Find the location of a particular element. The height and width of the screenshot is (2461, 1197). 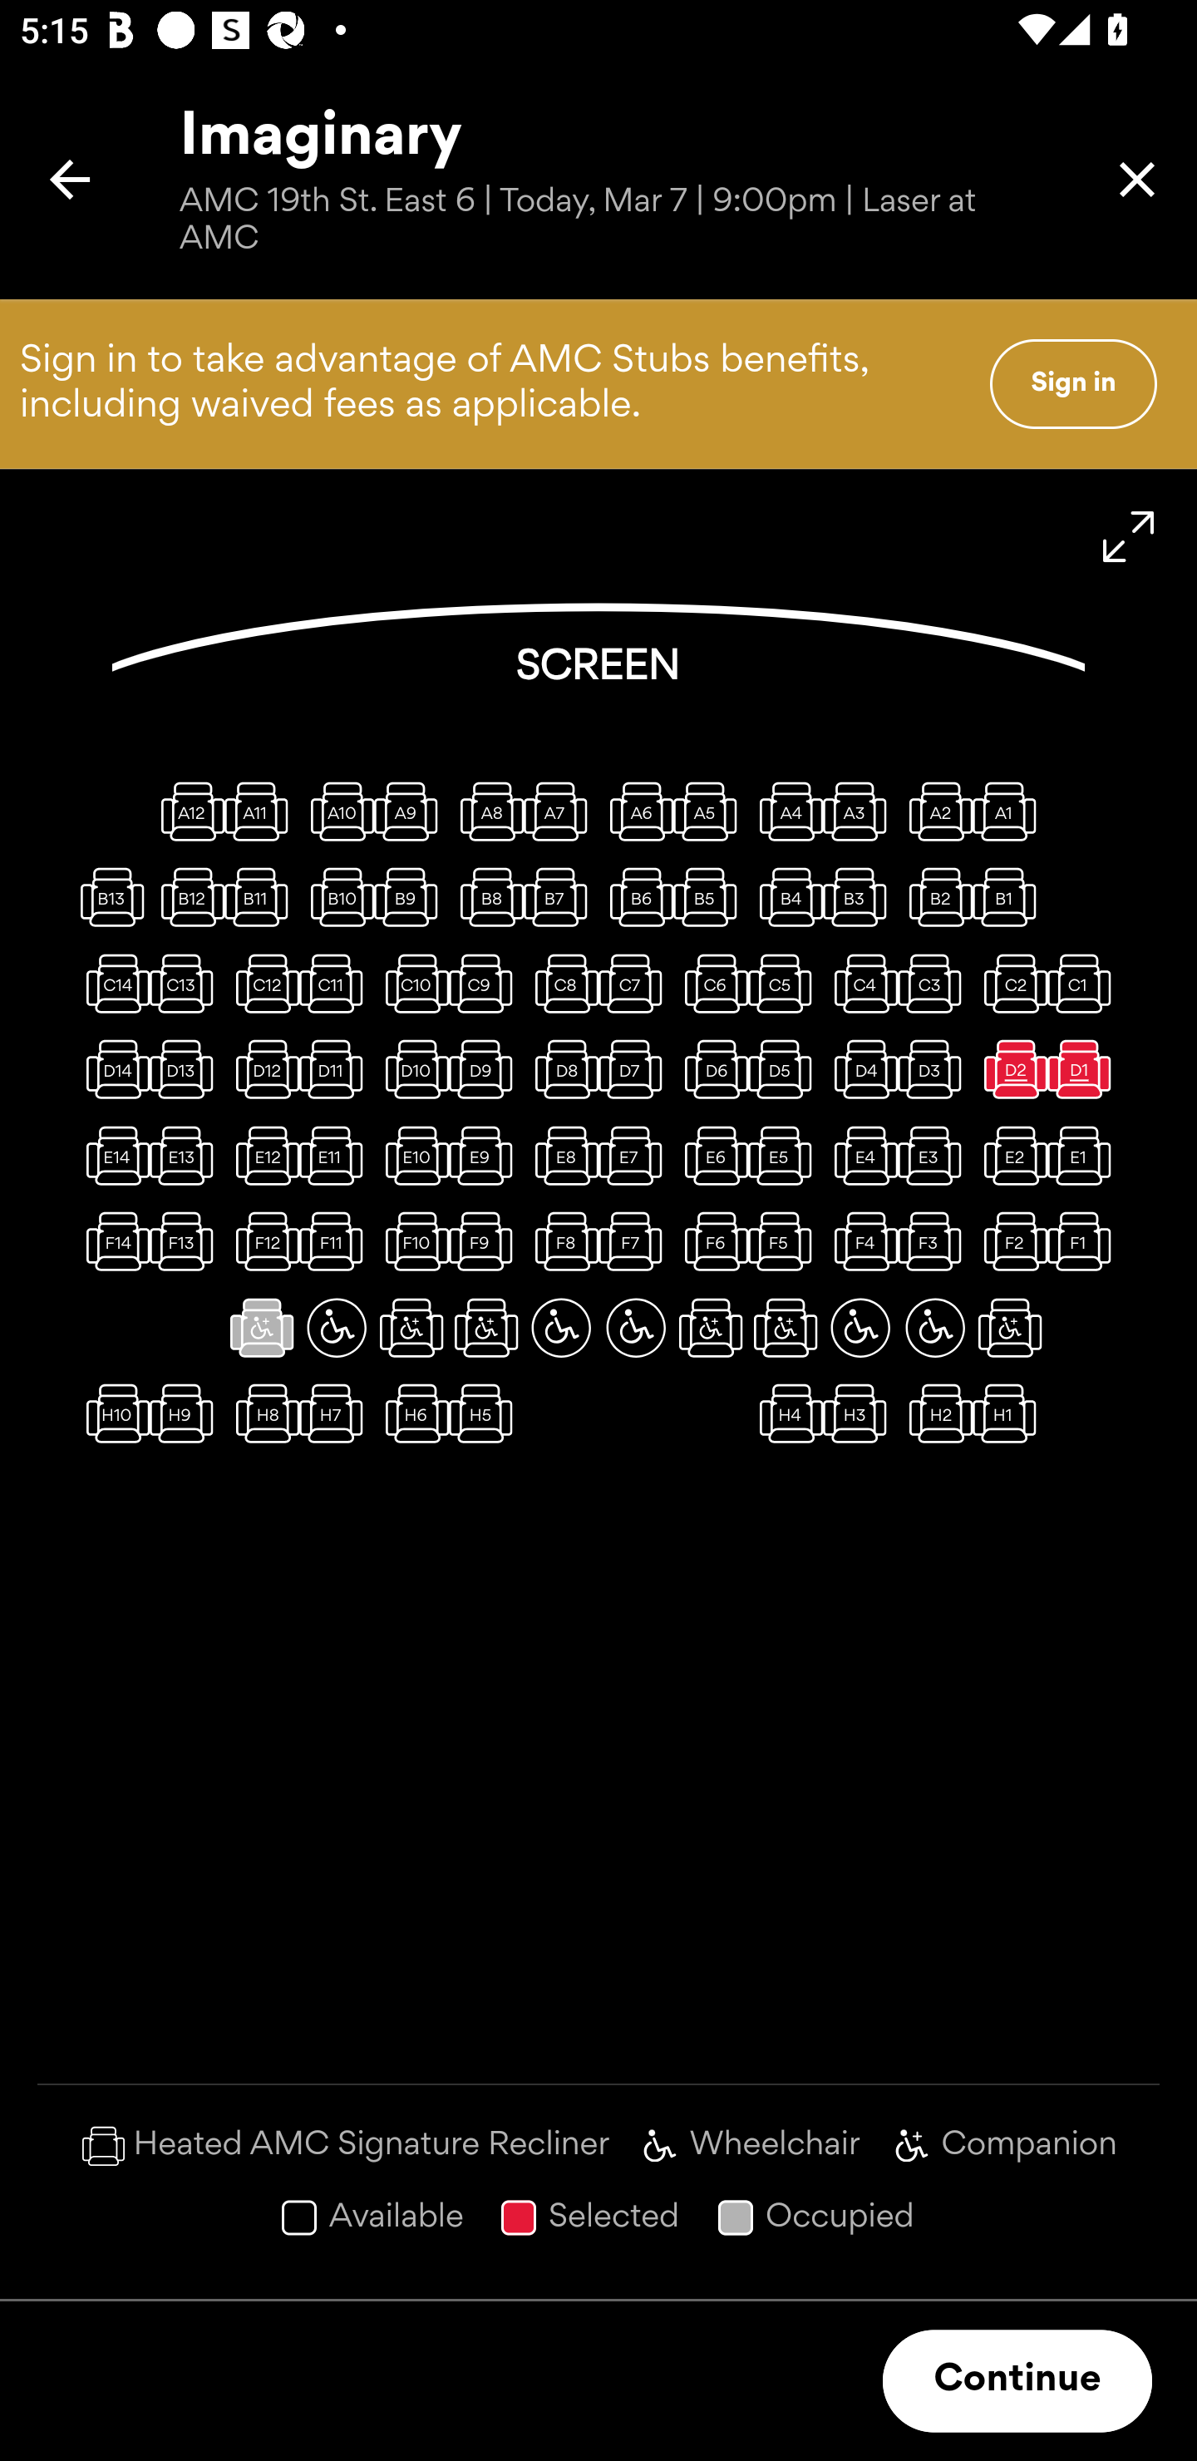

C9, Regular seat, available is located at coordinates (486, 983).